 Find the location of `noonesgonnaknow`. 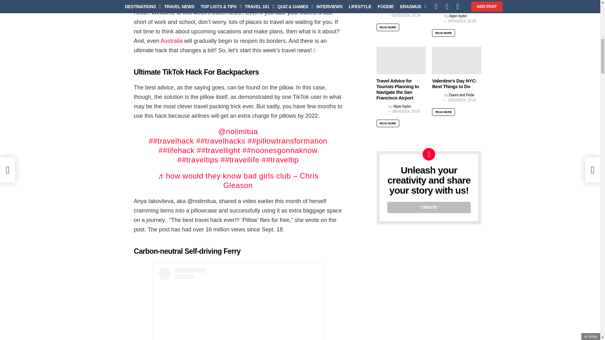

noonesgonnaknow is located at coordinates (280, 150).